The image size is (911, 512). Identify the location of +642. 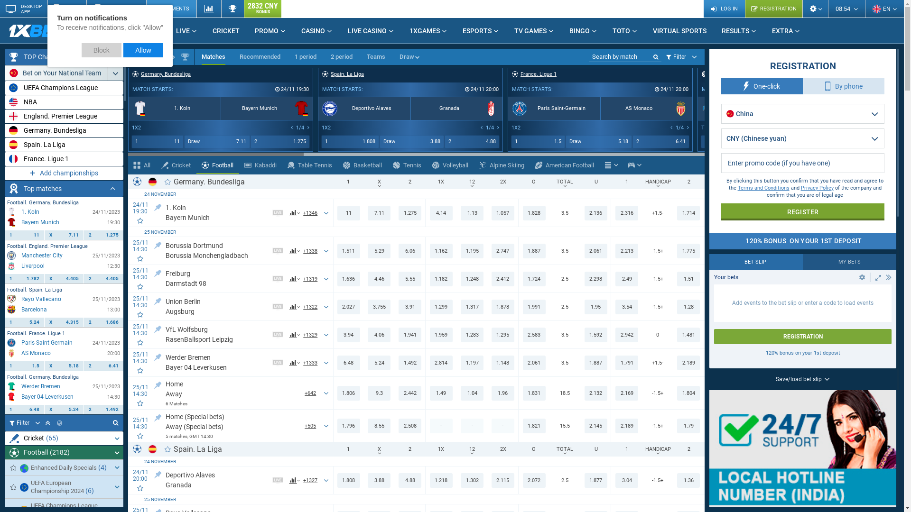
(310, 393).